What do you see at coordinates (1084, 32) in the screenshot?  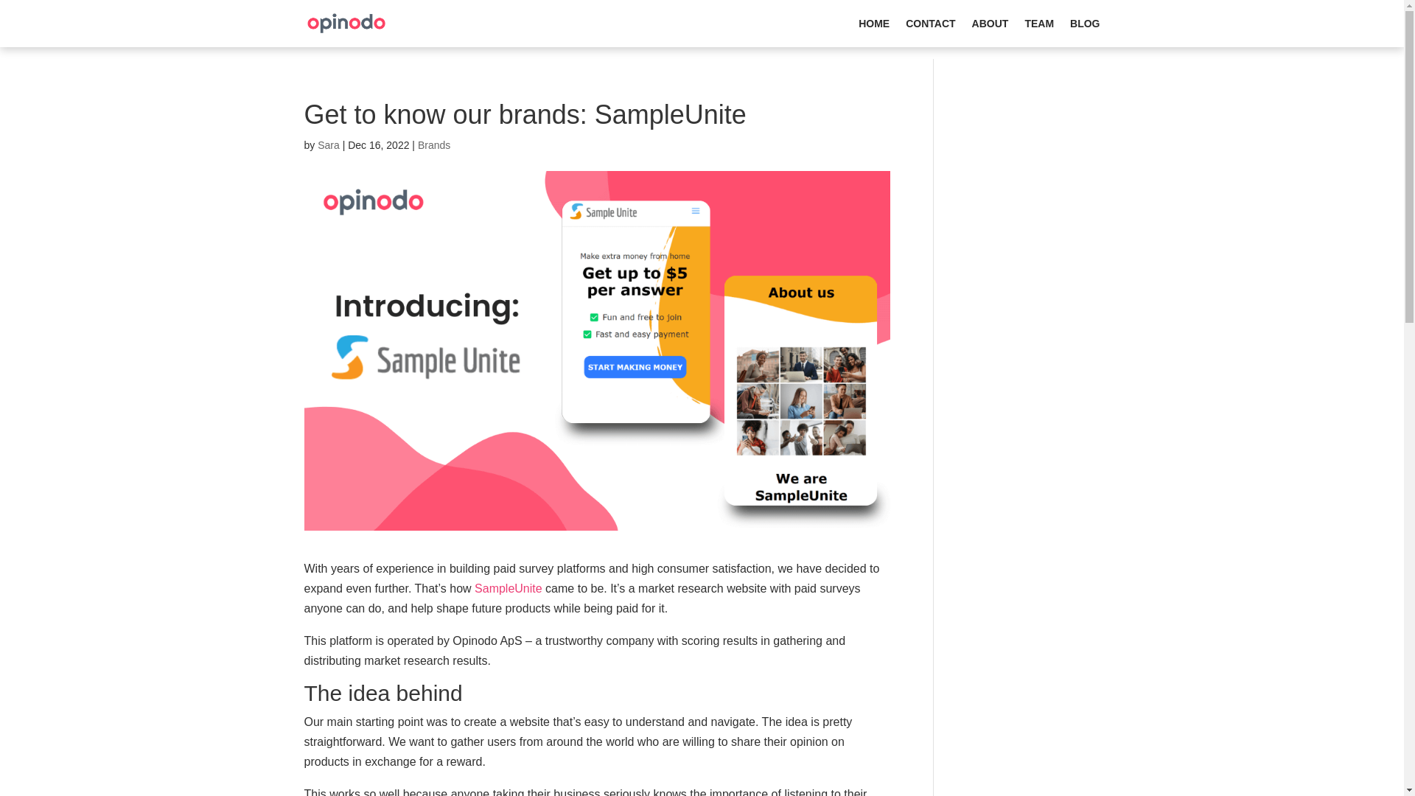 I see `BLOG` at bounding box center [1084, 32].